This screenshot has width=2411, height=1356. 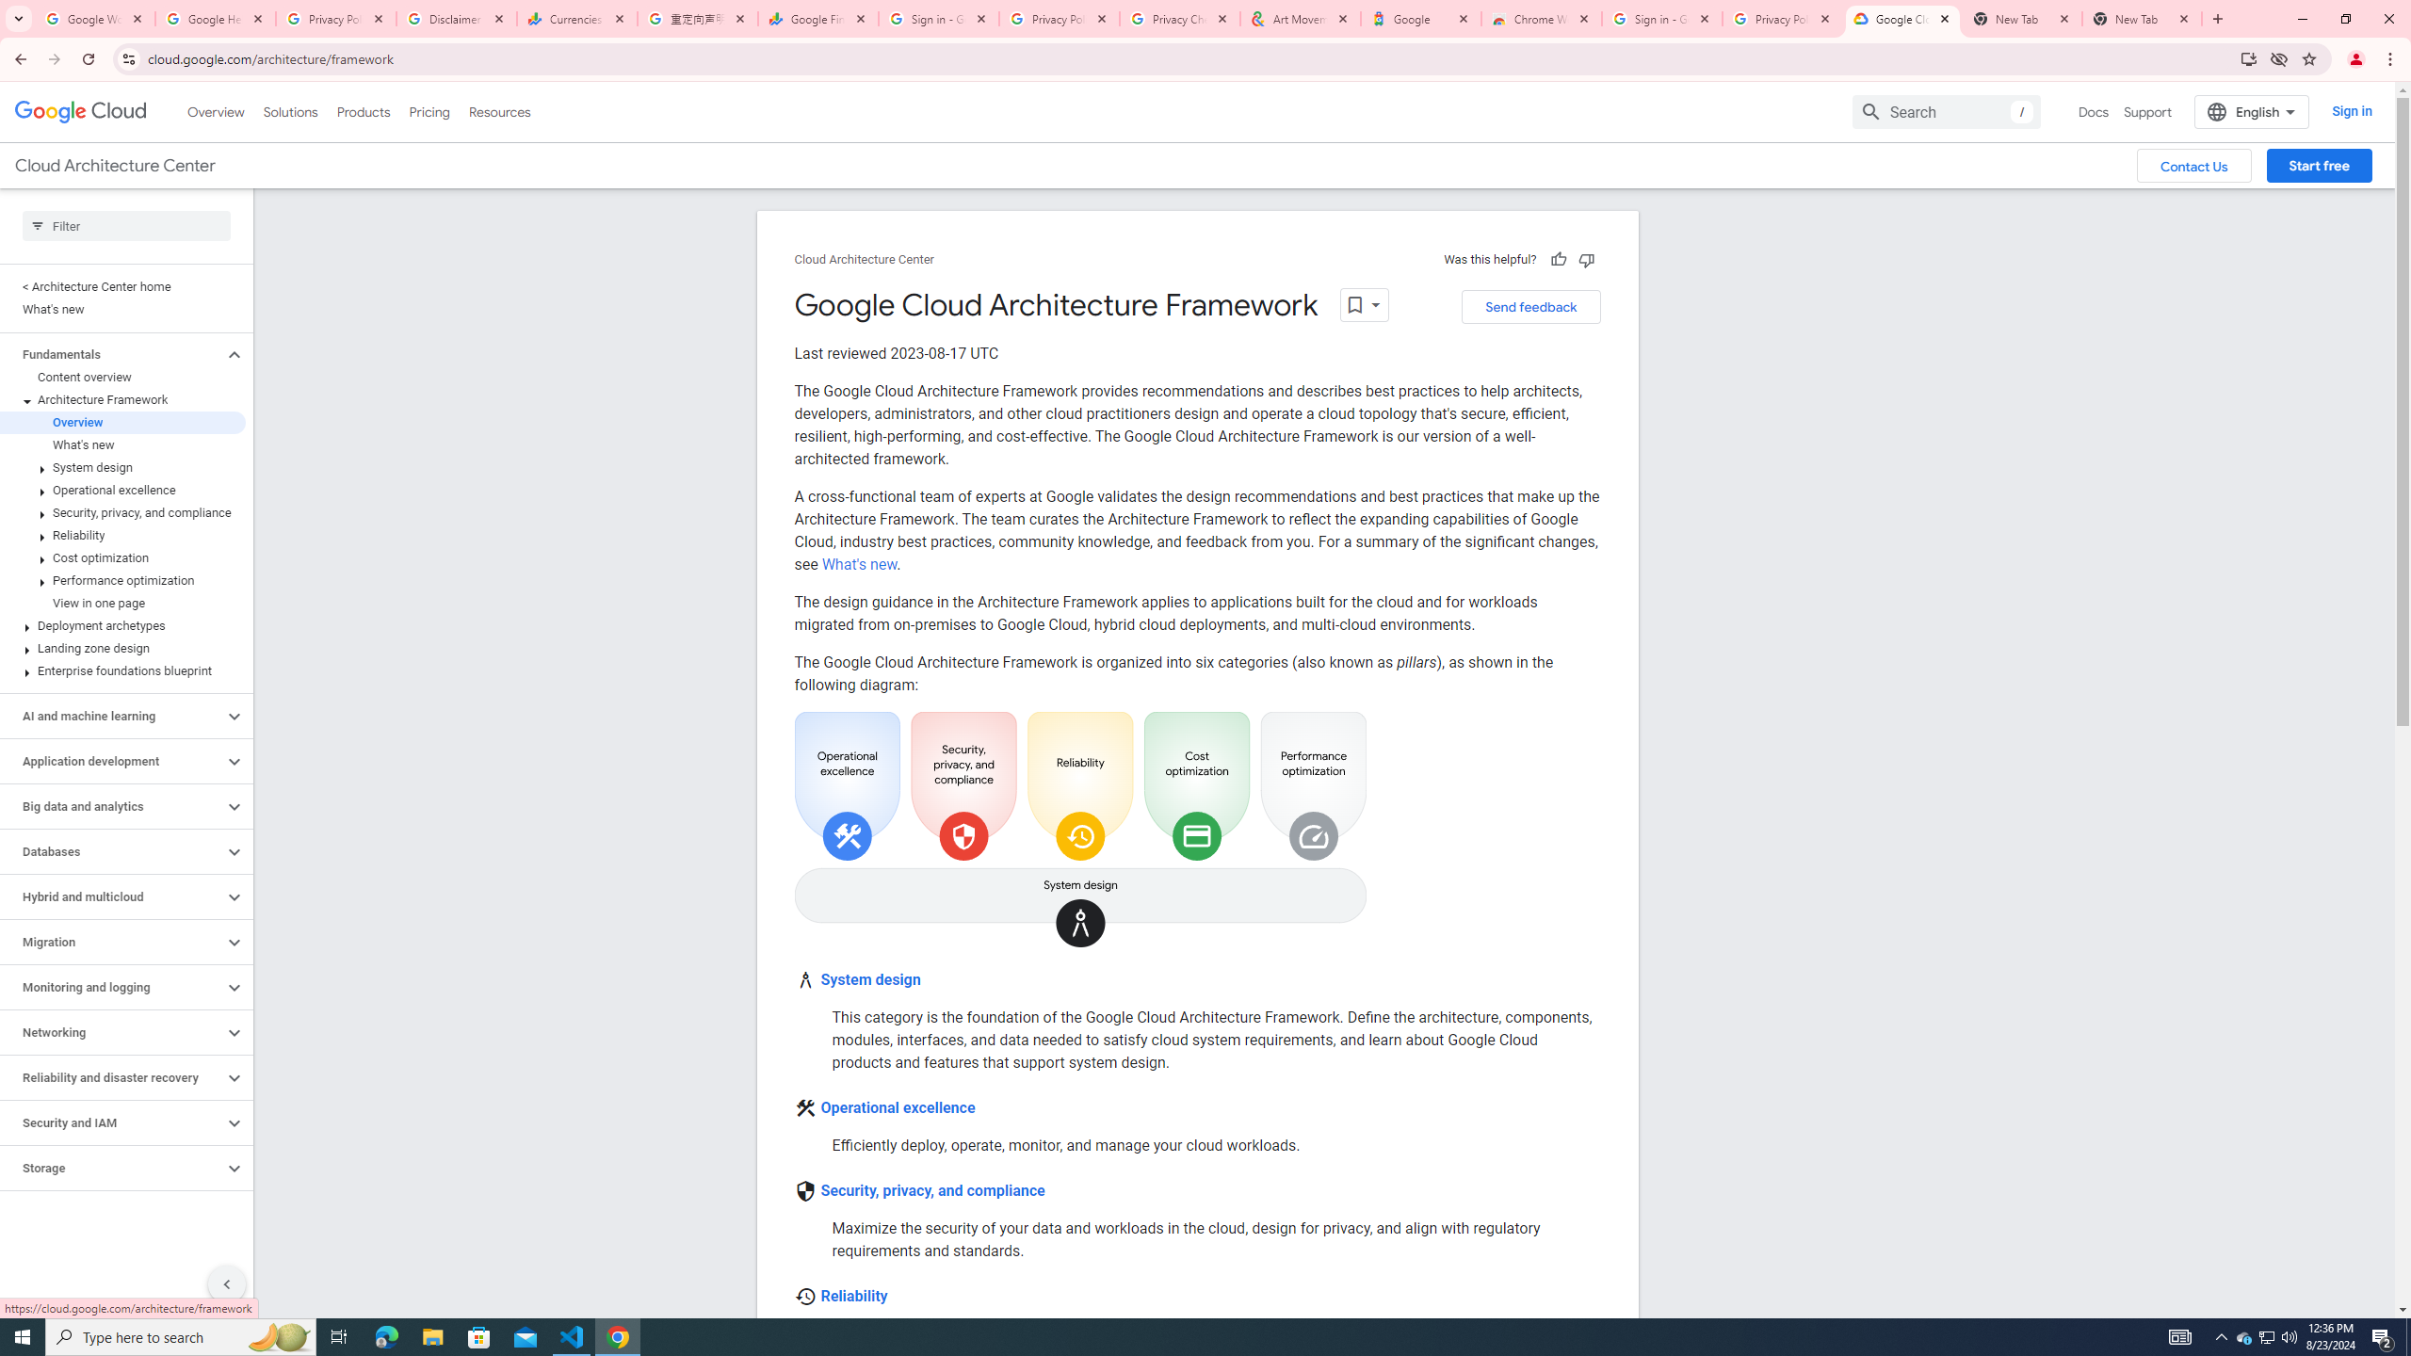 I want to click on Hybrid and multicloud, so click(x=112, y=896).